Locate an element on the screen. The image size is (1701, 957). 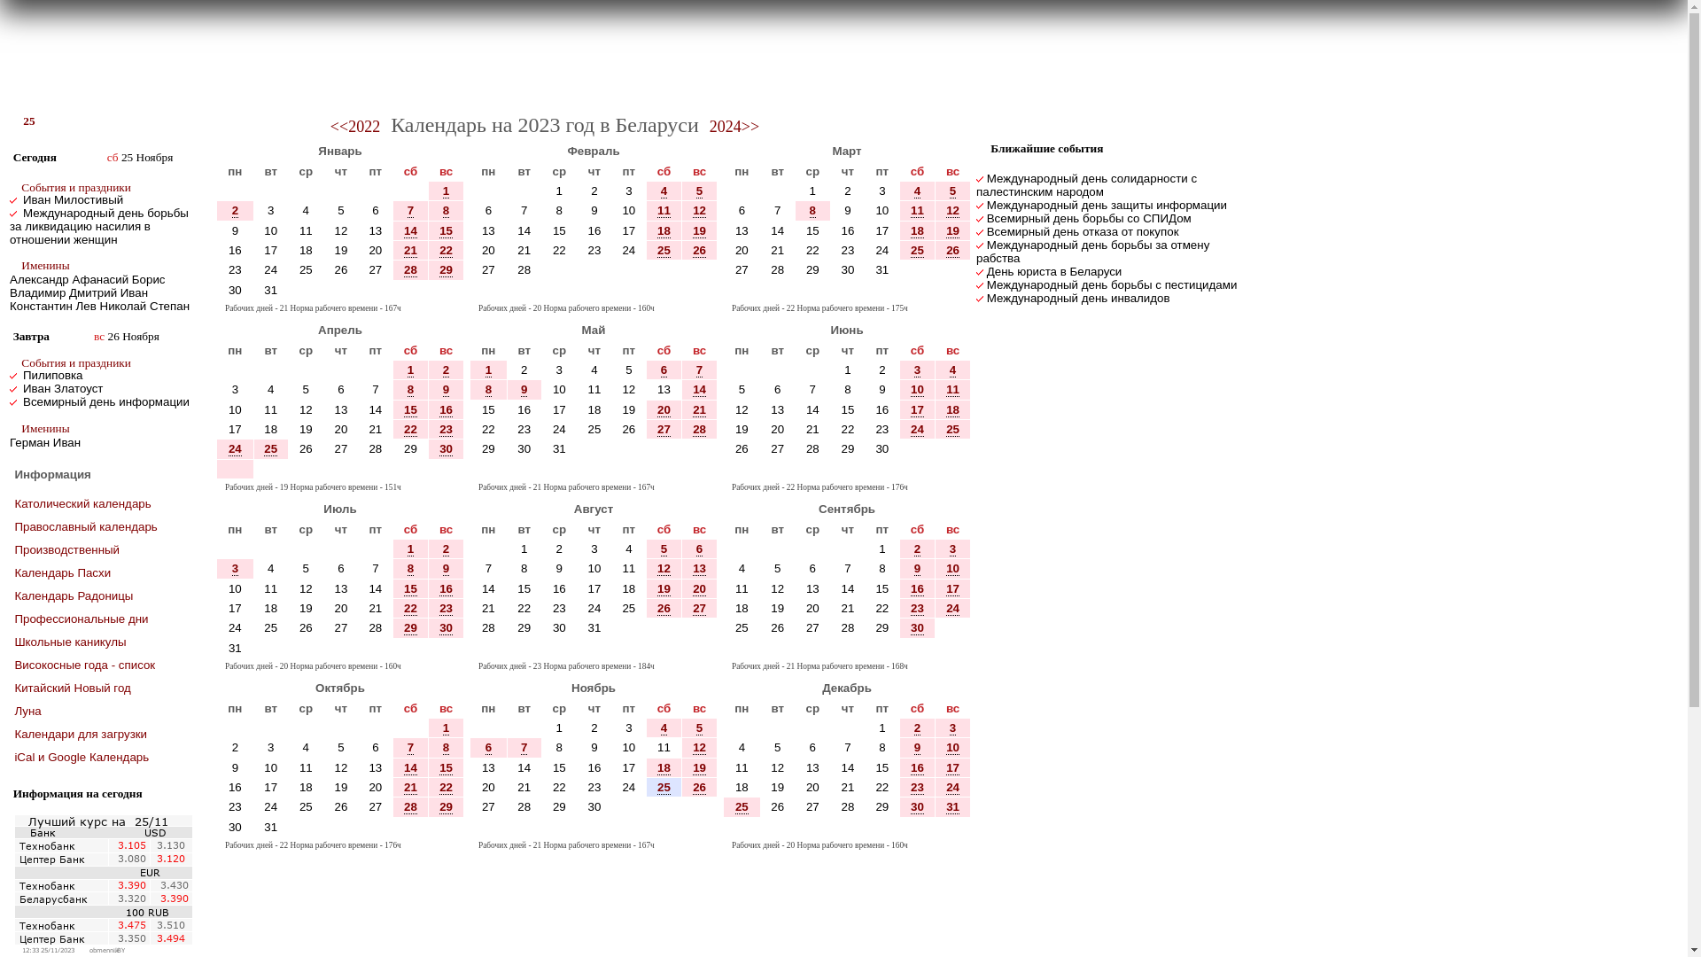
30 is located at coordinates (918, 627).